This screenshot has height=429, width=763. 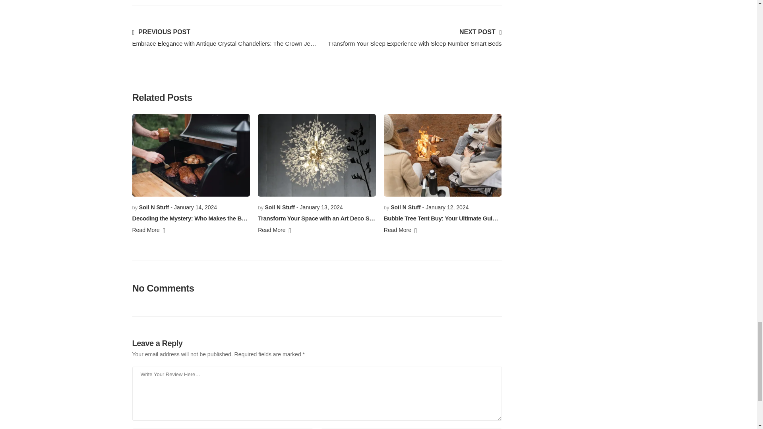 What do you see at coordinates (153, 207) in the screenshot?
I see `Posts by Soil N Stuff` at bounding box center [153, 207].